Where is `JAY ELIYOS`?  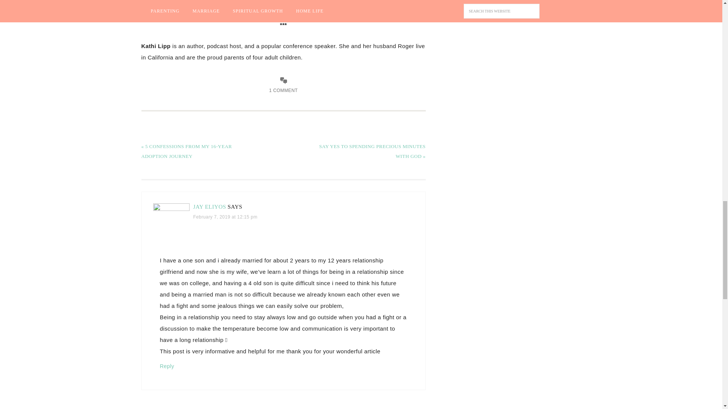
JAY ELIYOS is located at coordinates (210, 207).